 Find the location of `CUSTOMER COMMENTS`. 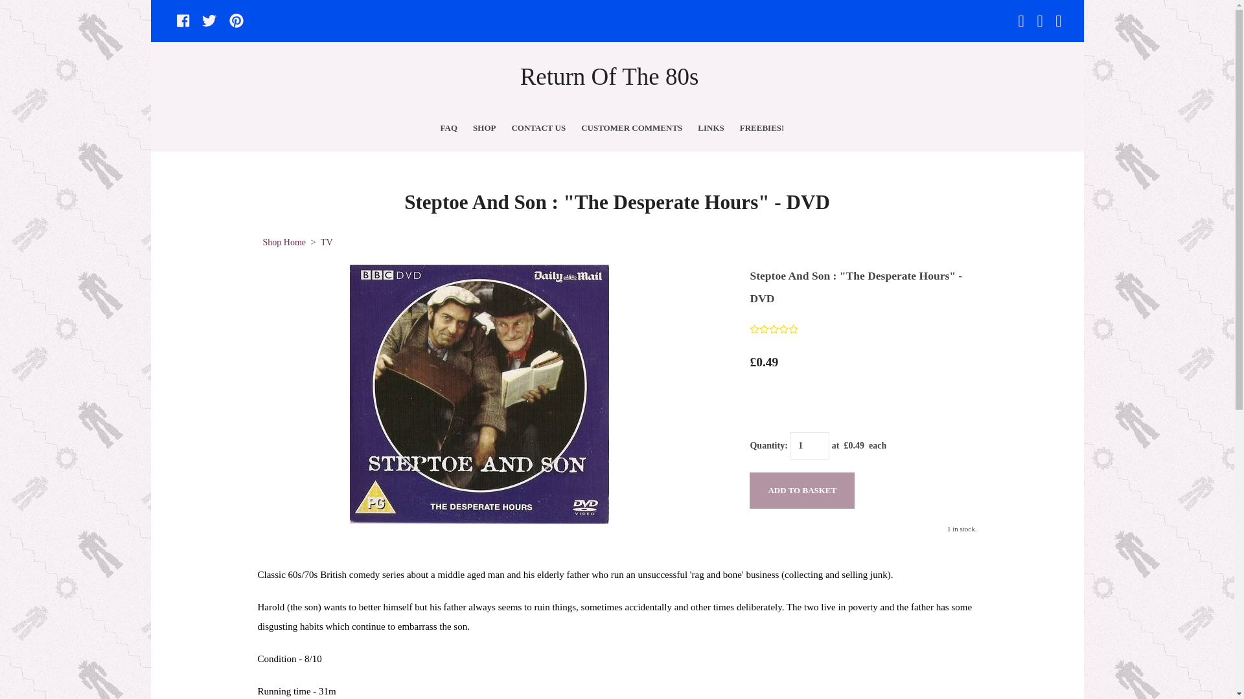

CUSTOMER COMMENTS is located at coordinates (632, 128).